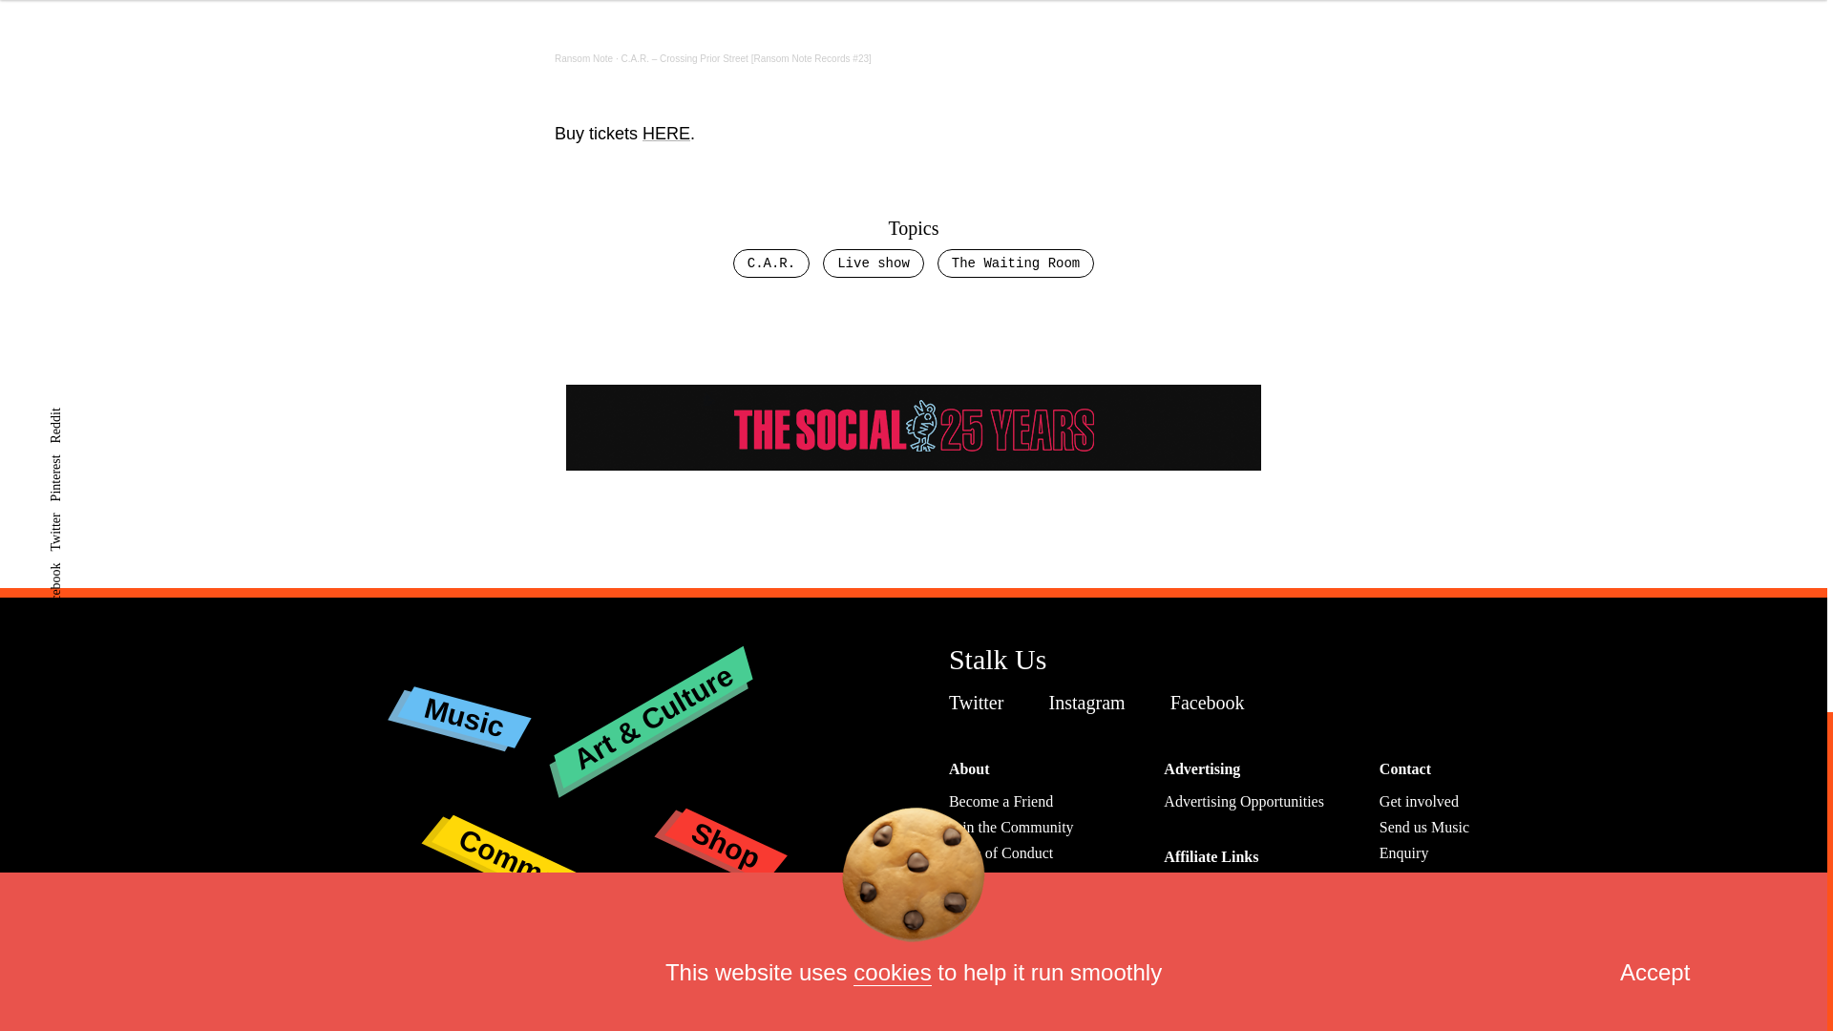 Image resolution: width=1833 pixels, height=1031 pixels. I want to click on Commentary, so click(542, 830).